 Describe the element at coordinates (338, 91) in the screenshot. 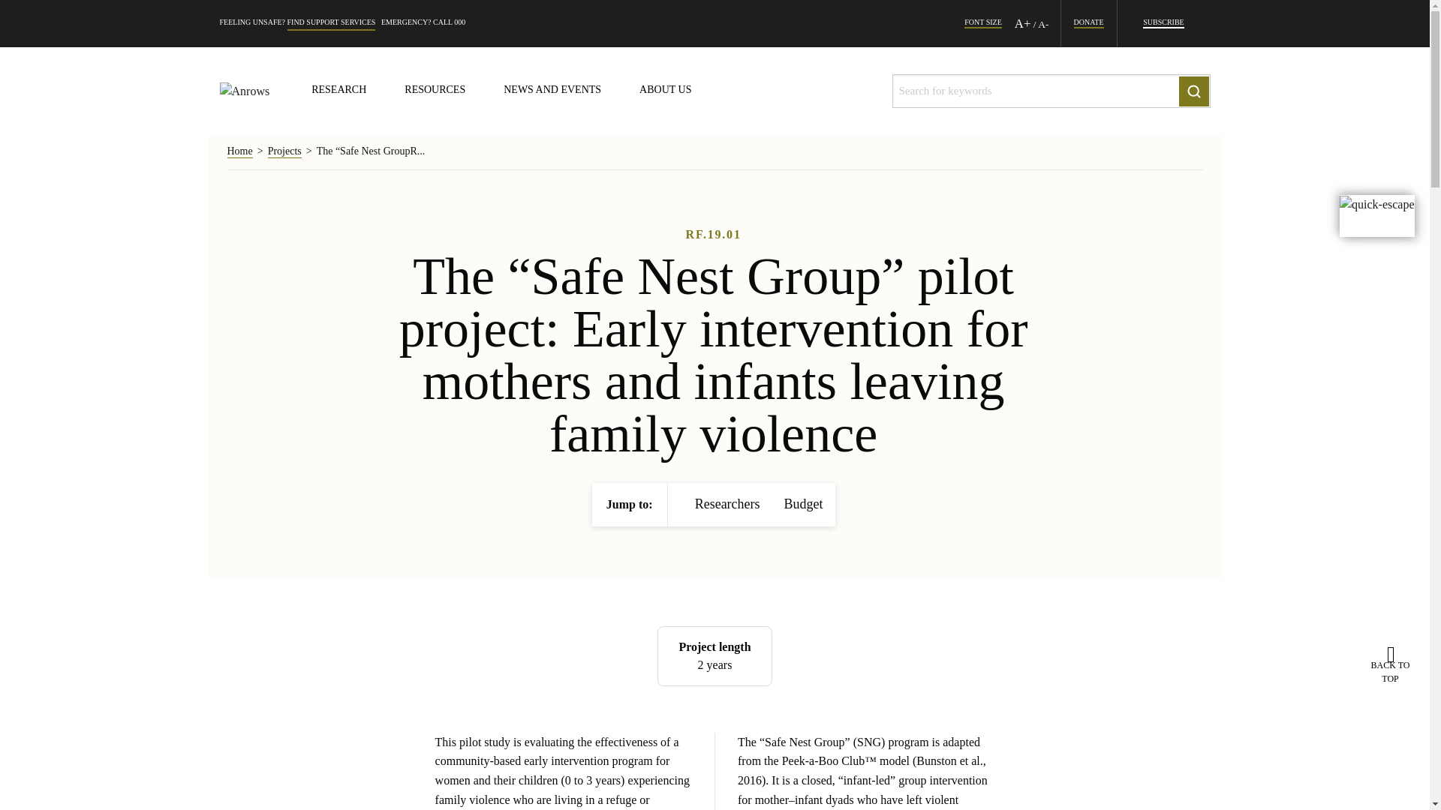

I see `mgmResearch` at that location.